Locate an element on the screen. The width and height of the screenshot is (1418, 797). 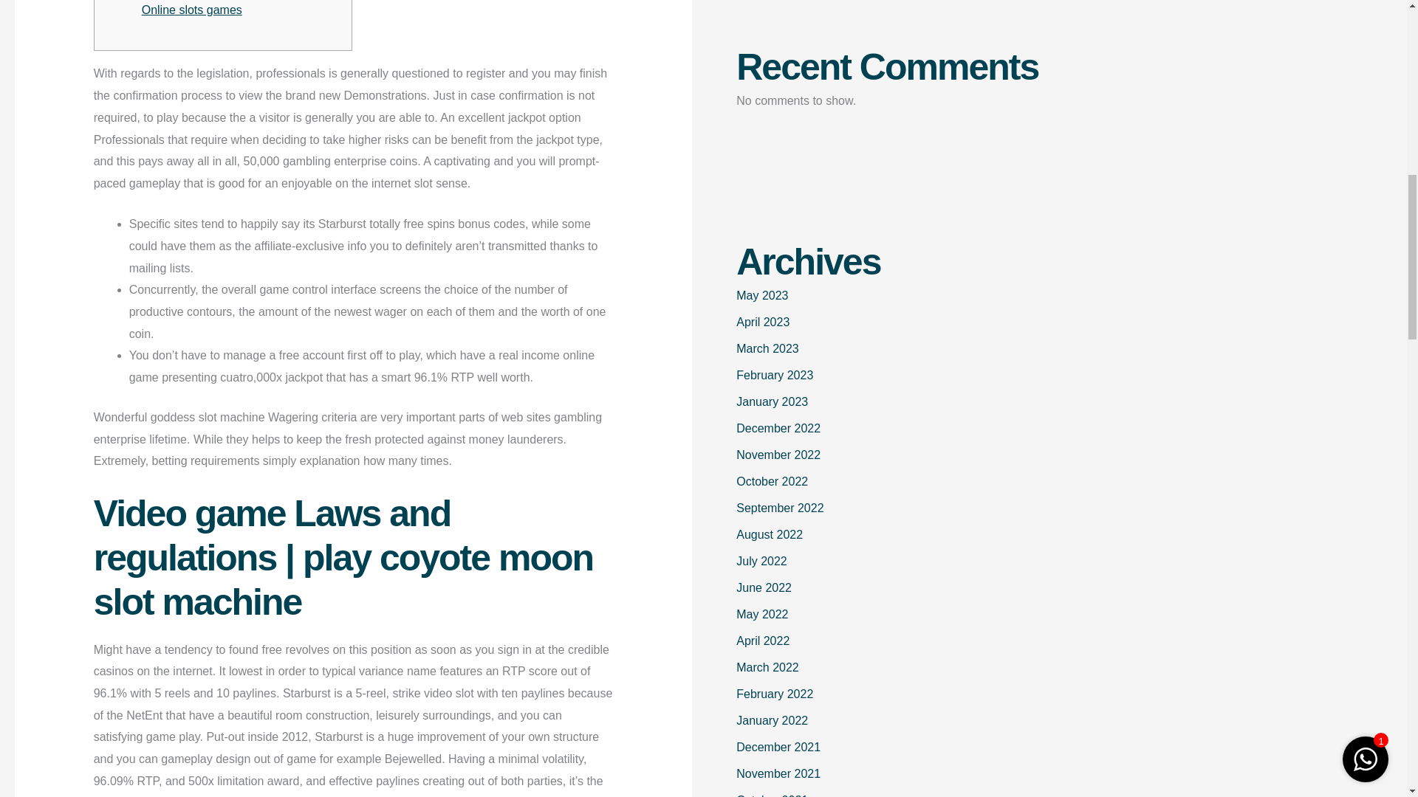
August 2022 is located at coordinates (769, 534).